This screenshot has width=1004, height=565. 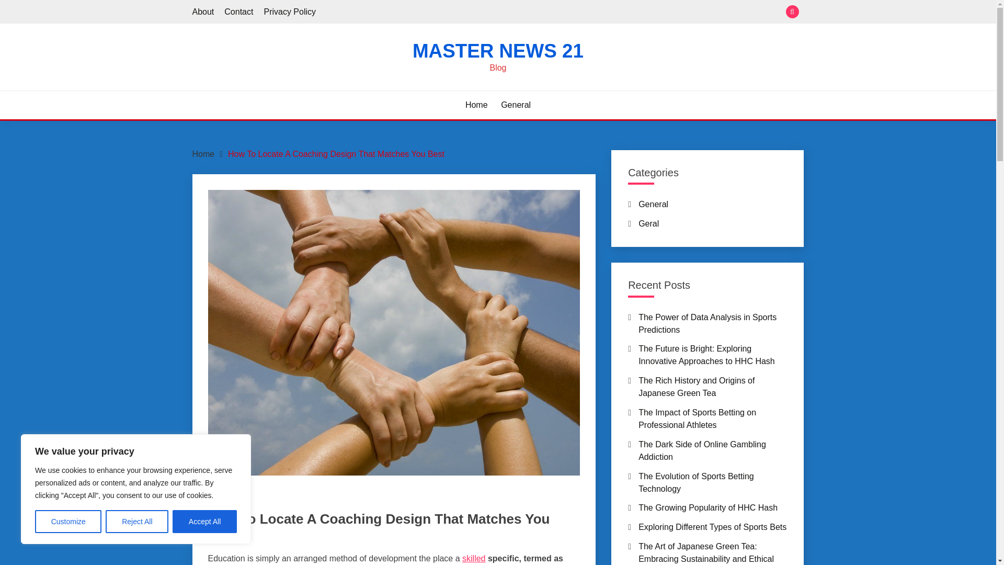 What do you see at coordinates (477, 105) in the screenshot?
I see `Home` at bounding box center [477, 105].